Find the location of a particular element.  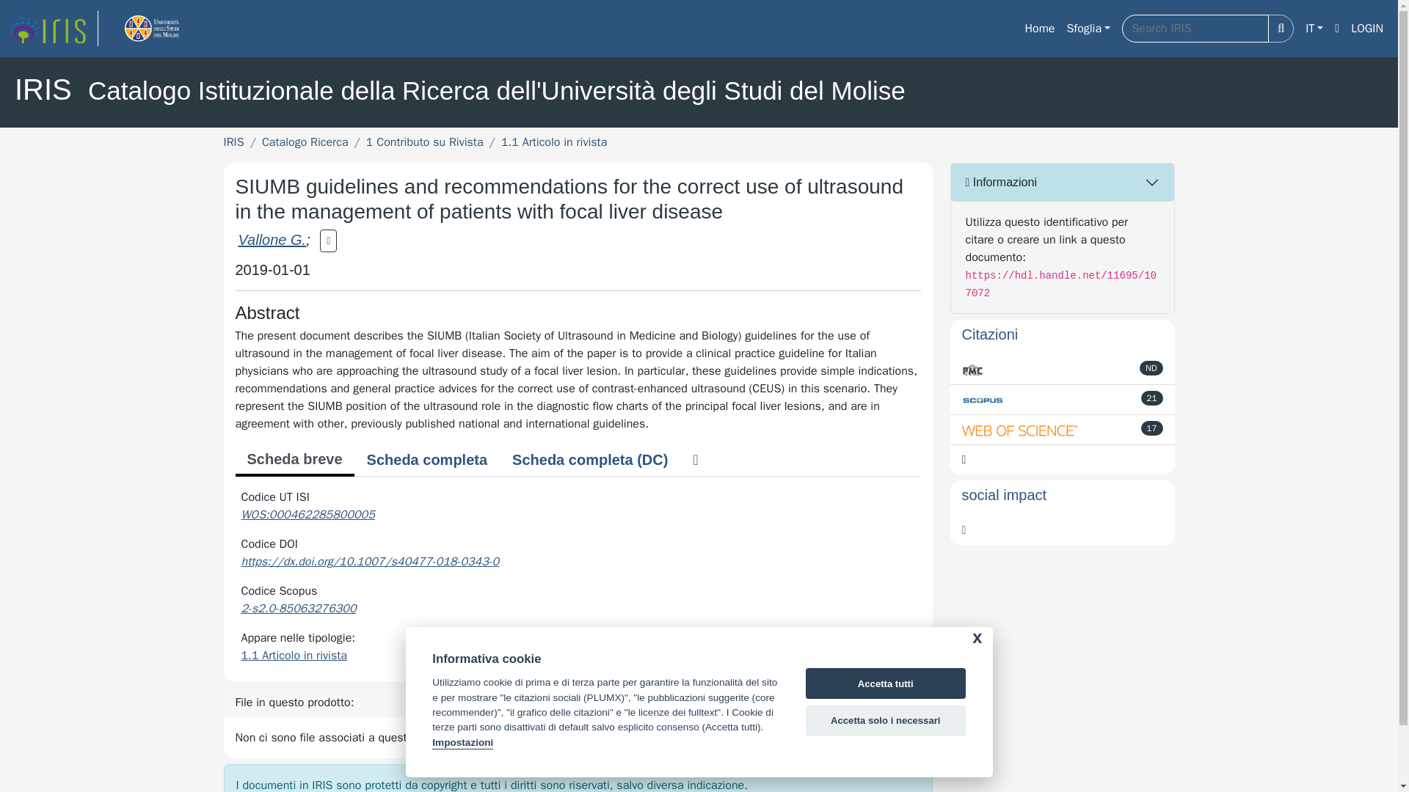

2-s2.0-85063276300 is located at coordinates (298, 609).